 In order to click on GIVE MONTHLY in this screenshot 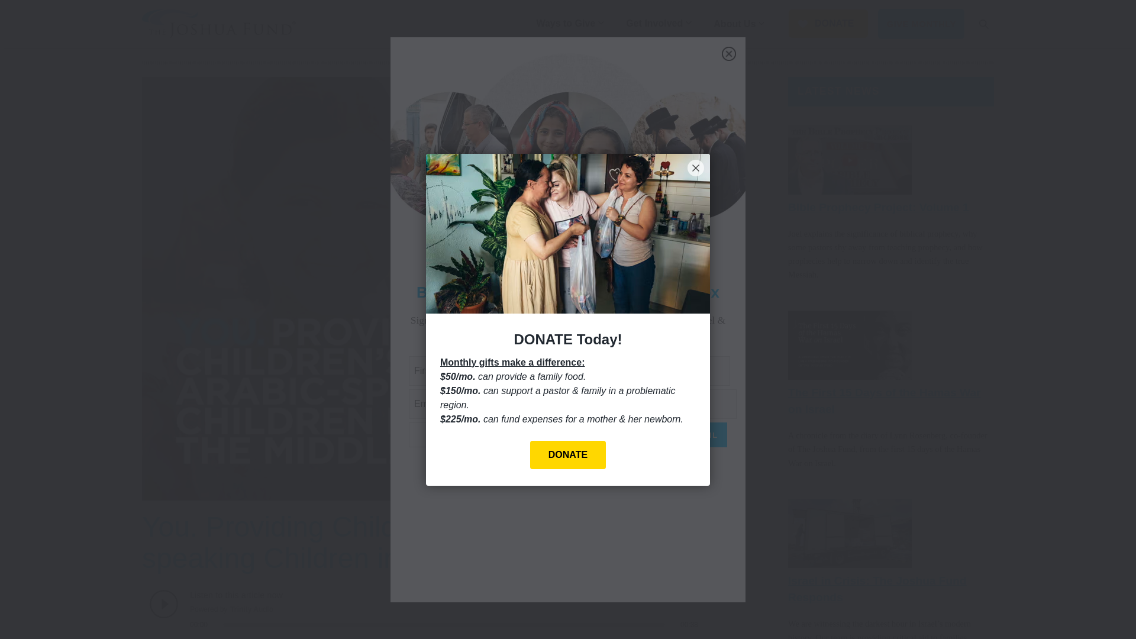, I will do `click(921, 24)`.